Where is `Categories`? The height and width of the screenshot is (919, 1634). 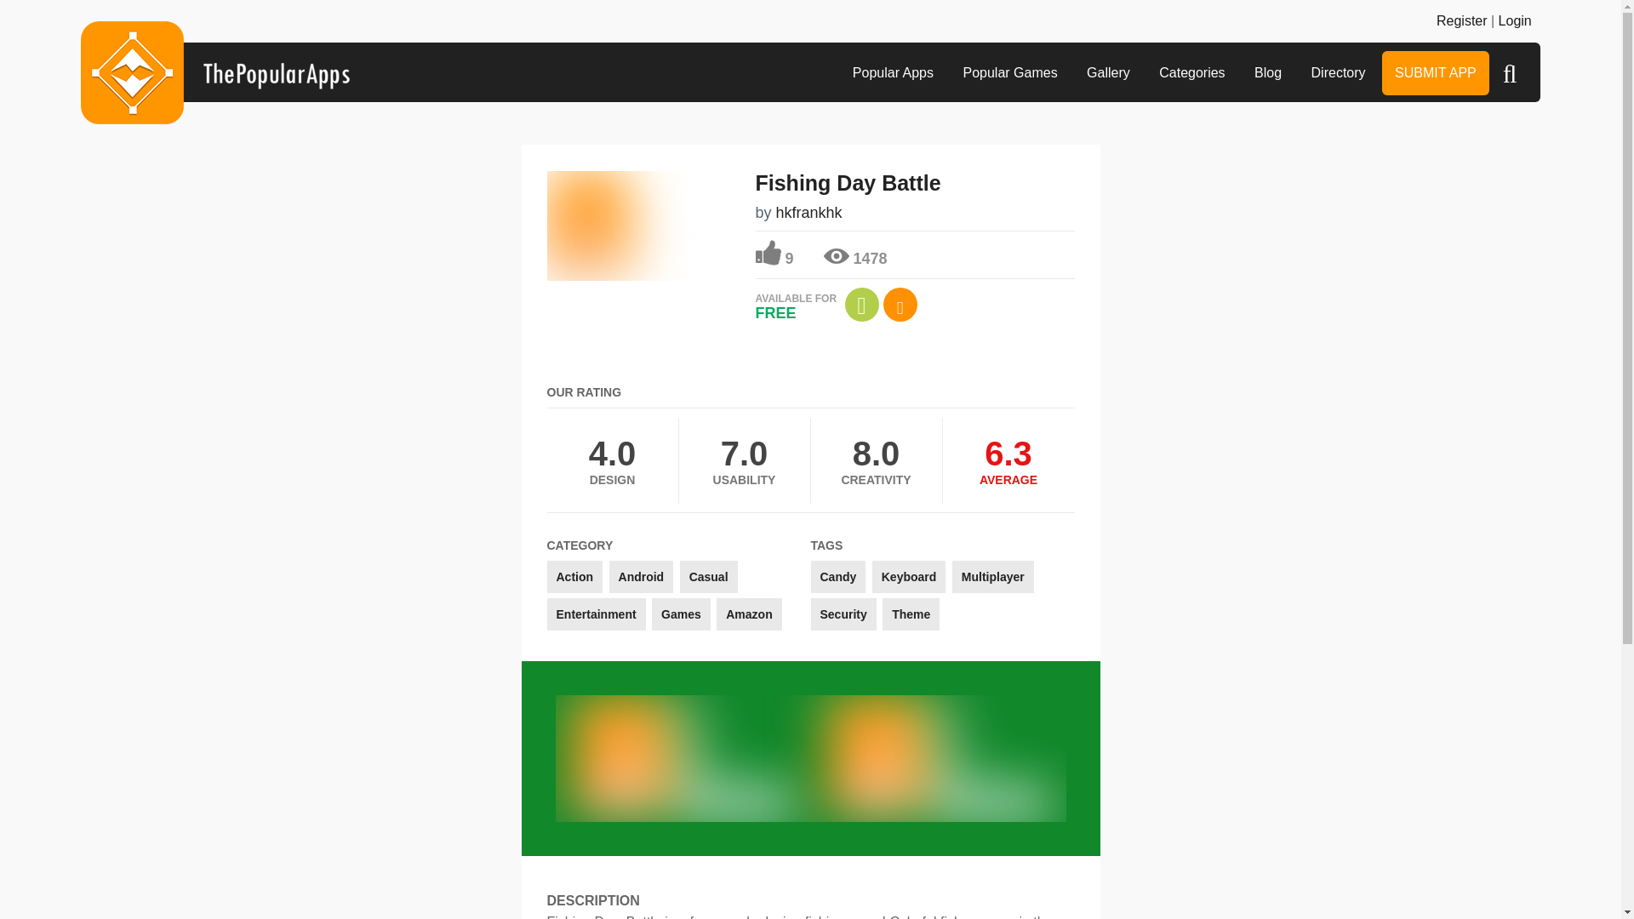
Categories is located at coordinates (1191, 73).